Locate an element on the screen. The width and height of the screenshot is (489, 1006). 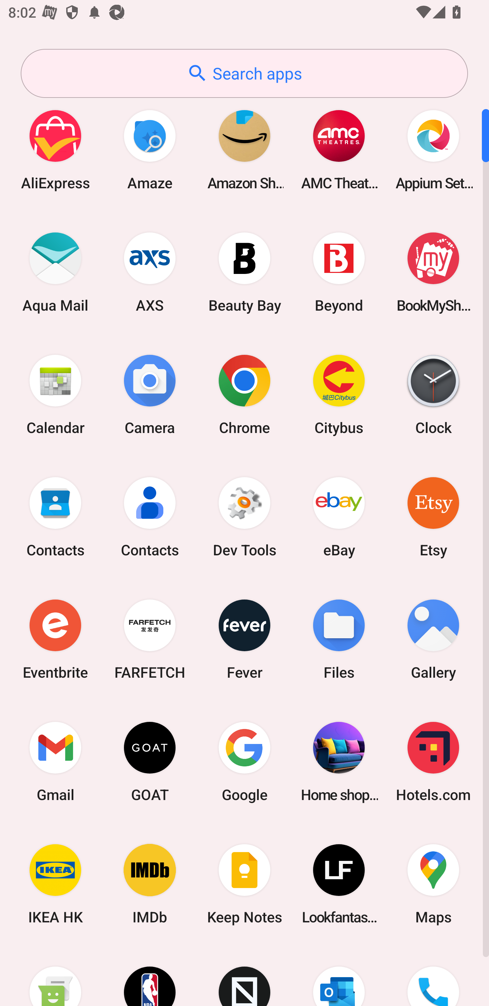
Amazon Shopping is located at coordinates (244, 150).